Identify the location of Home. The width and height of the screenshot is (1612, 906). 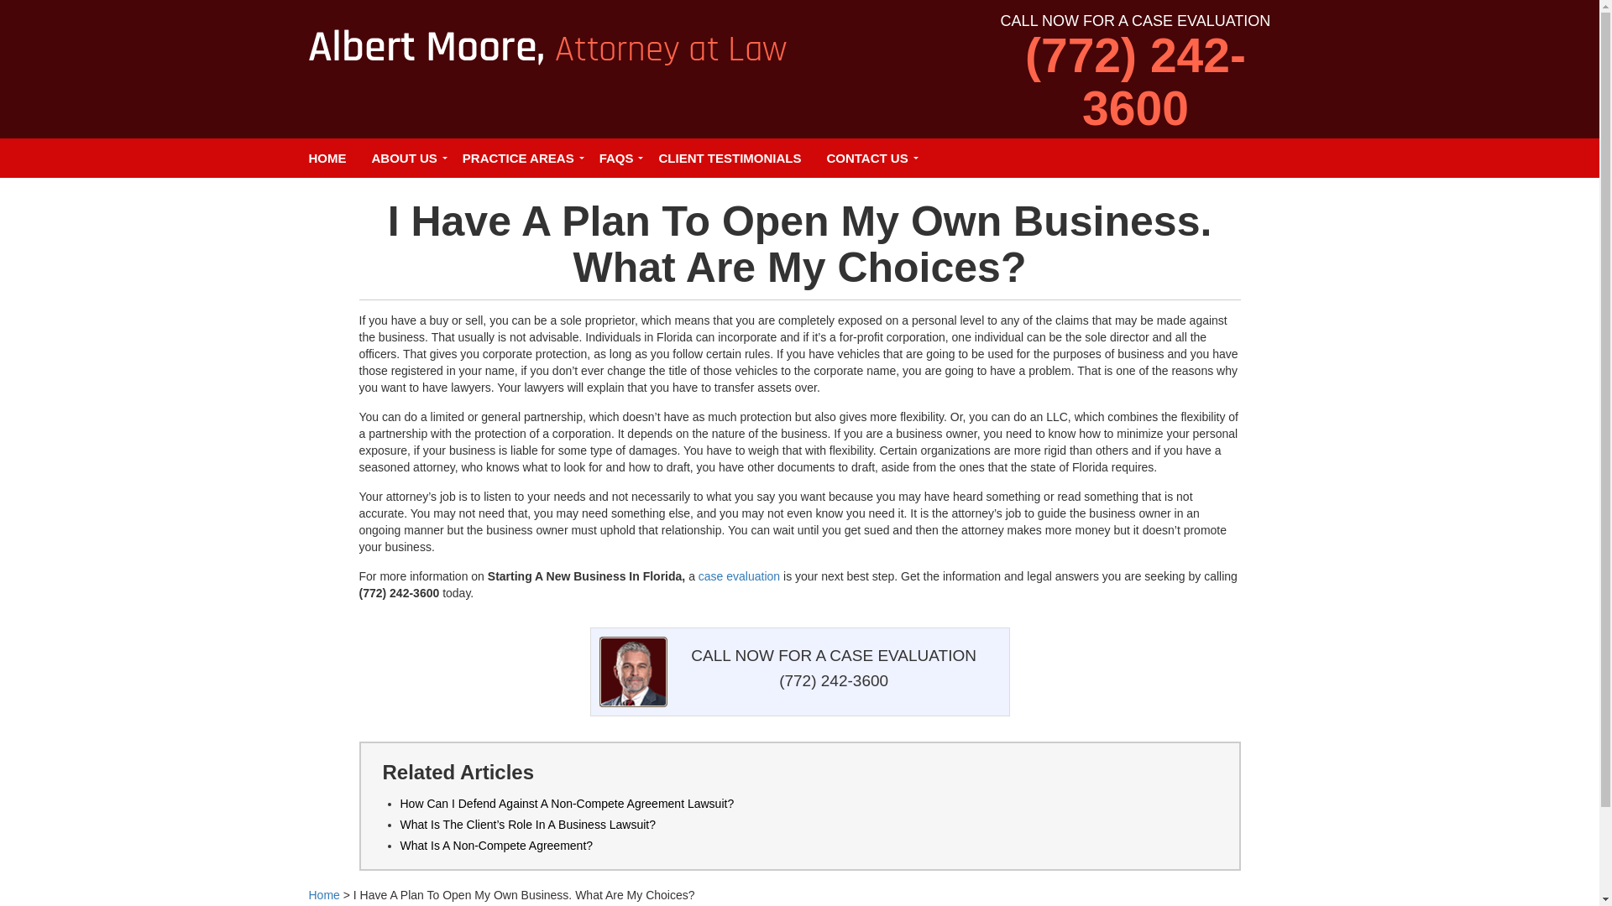
(324, 894).